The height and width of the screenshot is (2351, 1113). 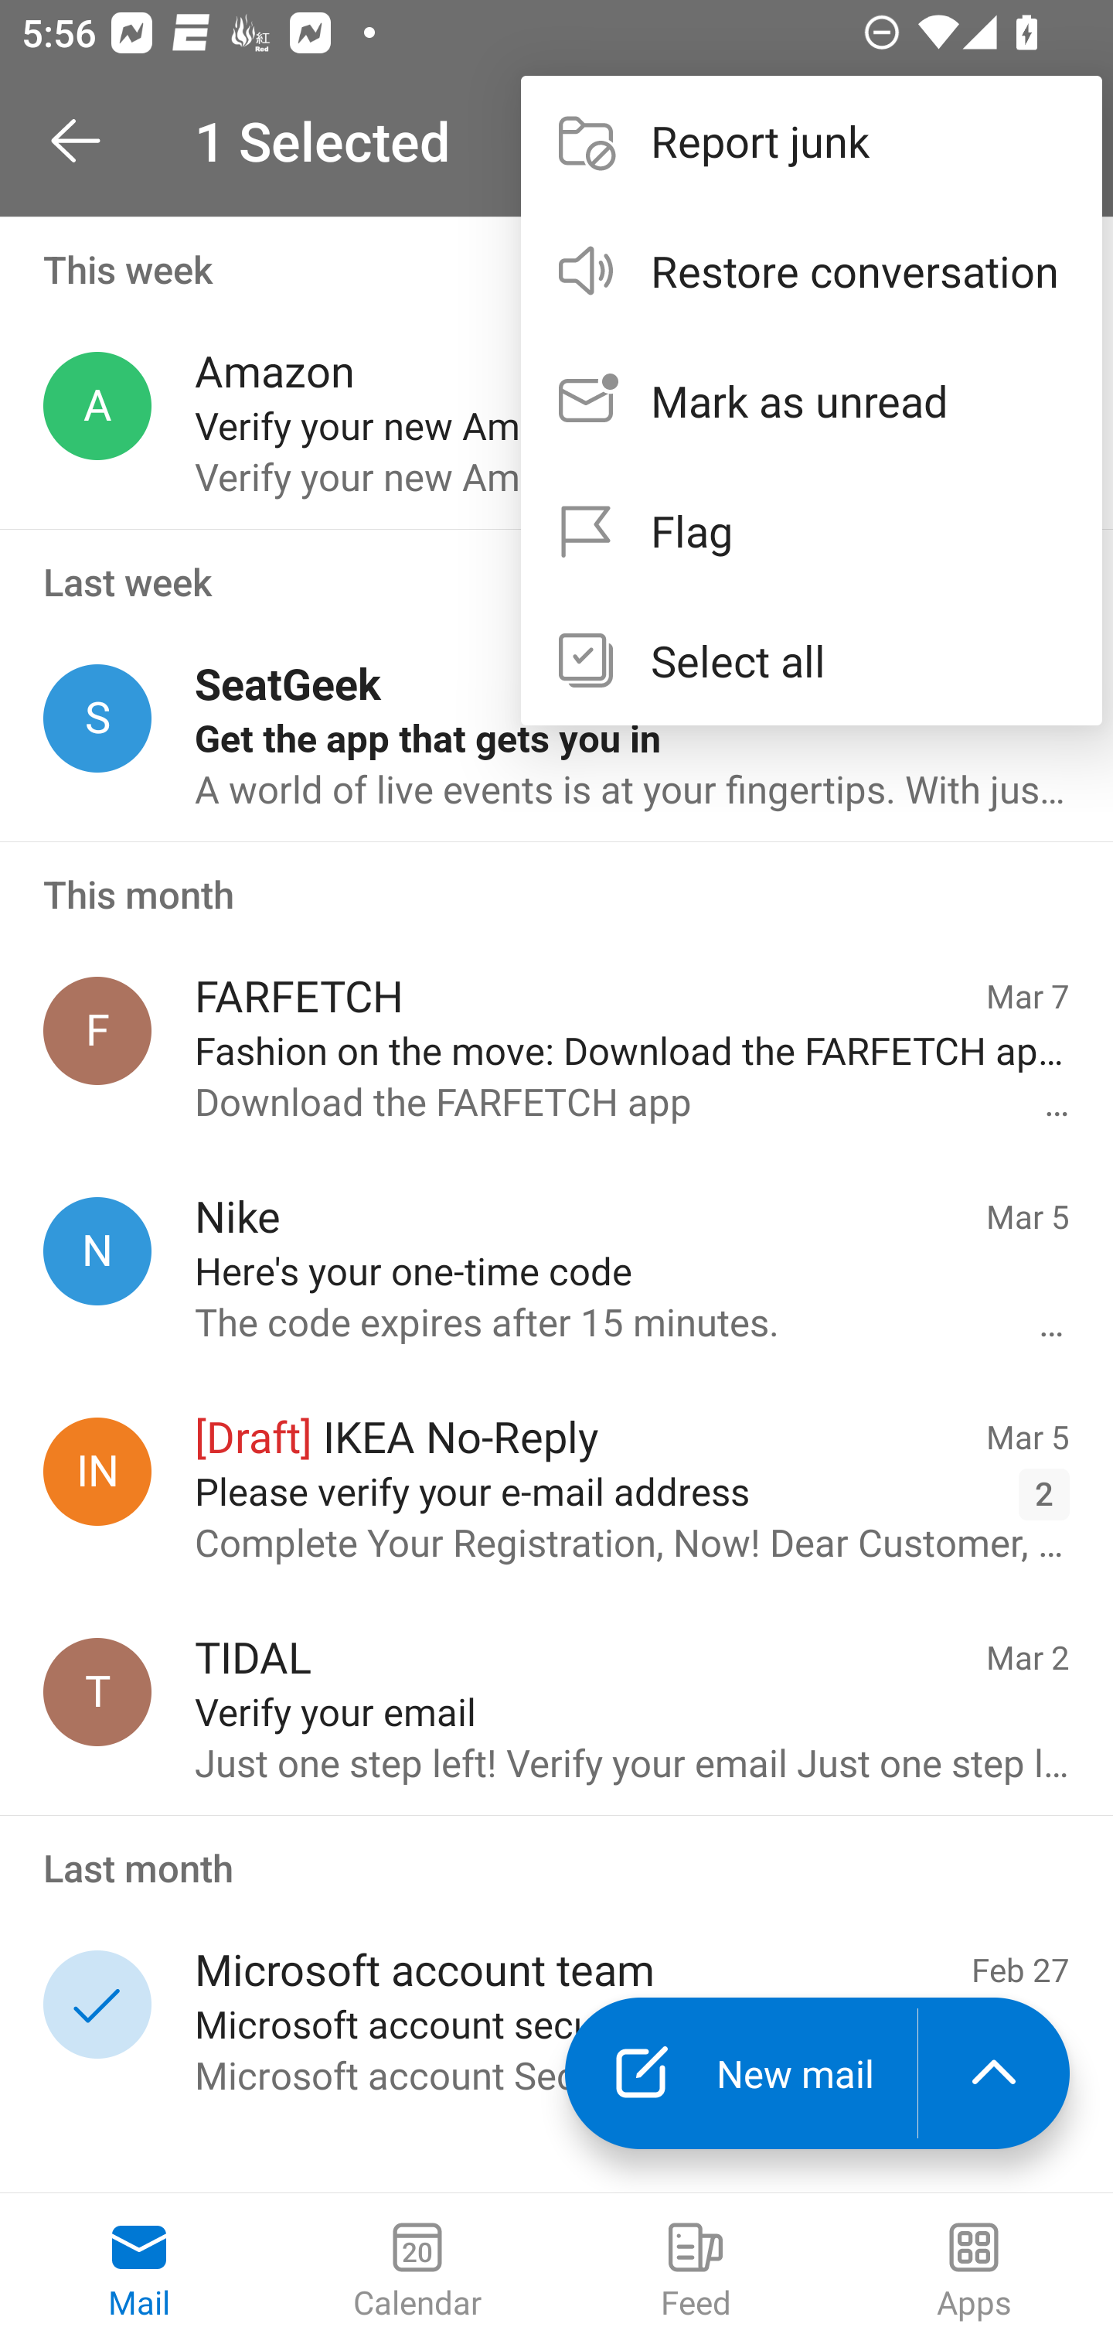 I want to click on Select all, so click(x=811, y=660).